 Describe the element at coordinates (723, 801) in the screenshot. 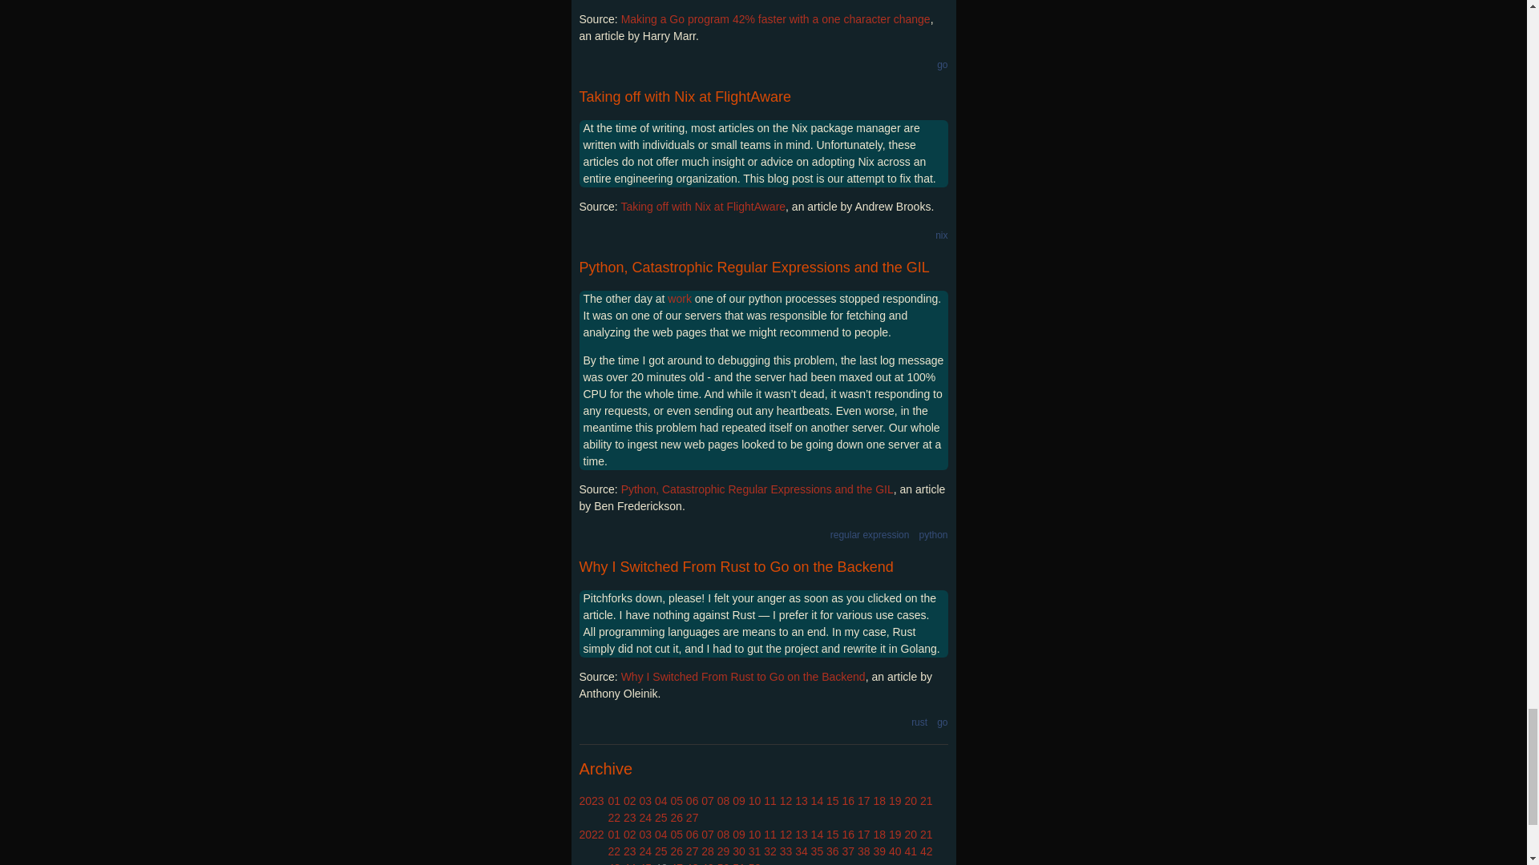

I see `week 08, 2023` at that location.